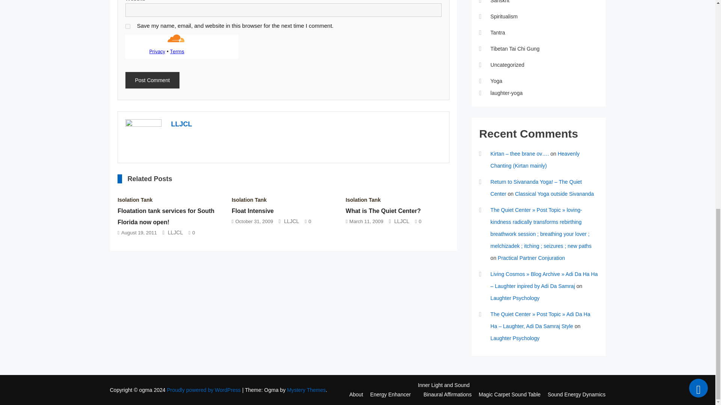 The height and width of the screenshot is (405, 721). What do you see at coordinates (166, 216) in the screenshot?
I see `Floatation tank services for South Florida now open!` at bounding box center [166, 216].